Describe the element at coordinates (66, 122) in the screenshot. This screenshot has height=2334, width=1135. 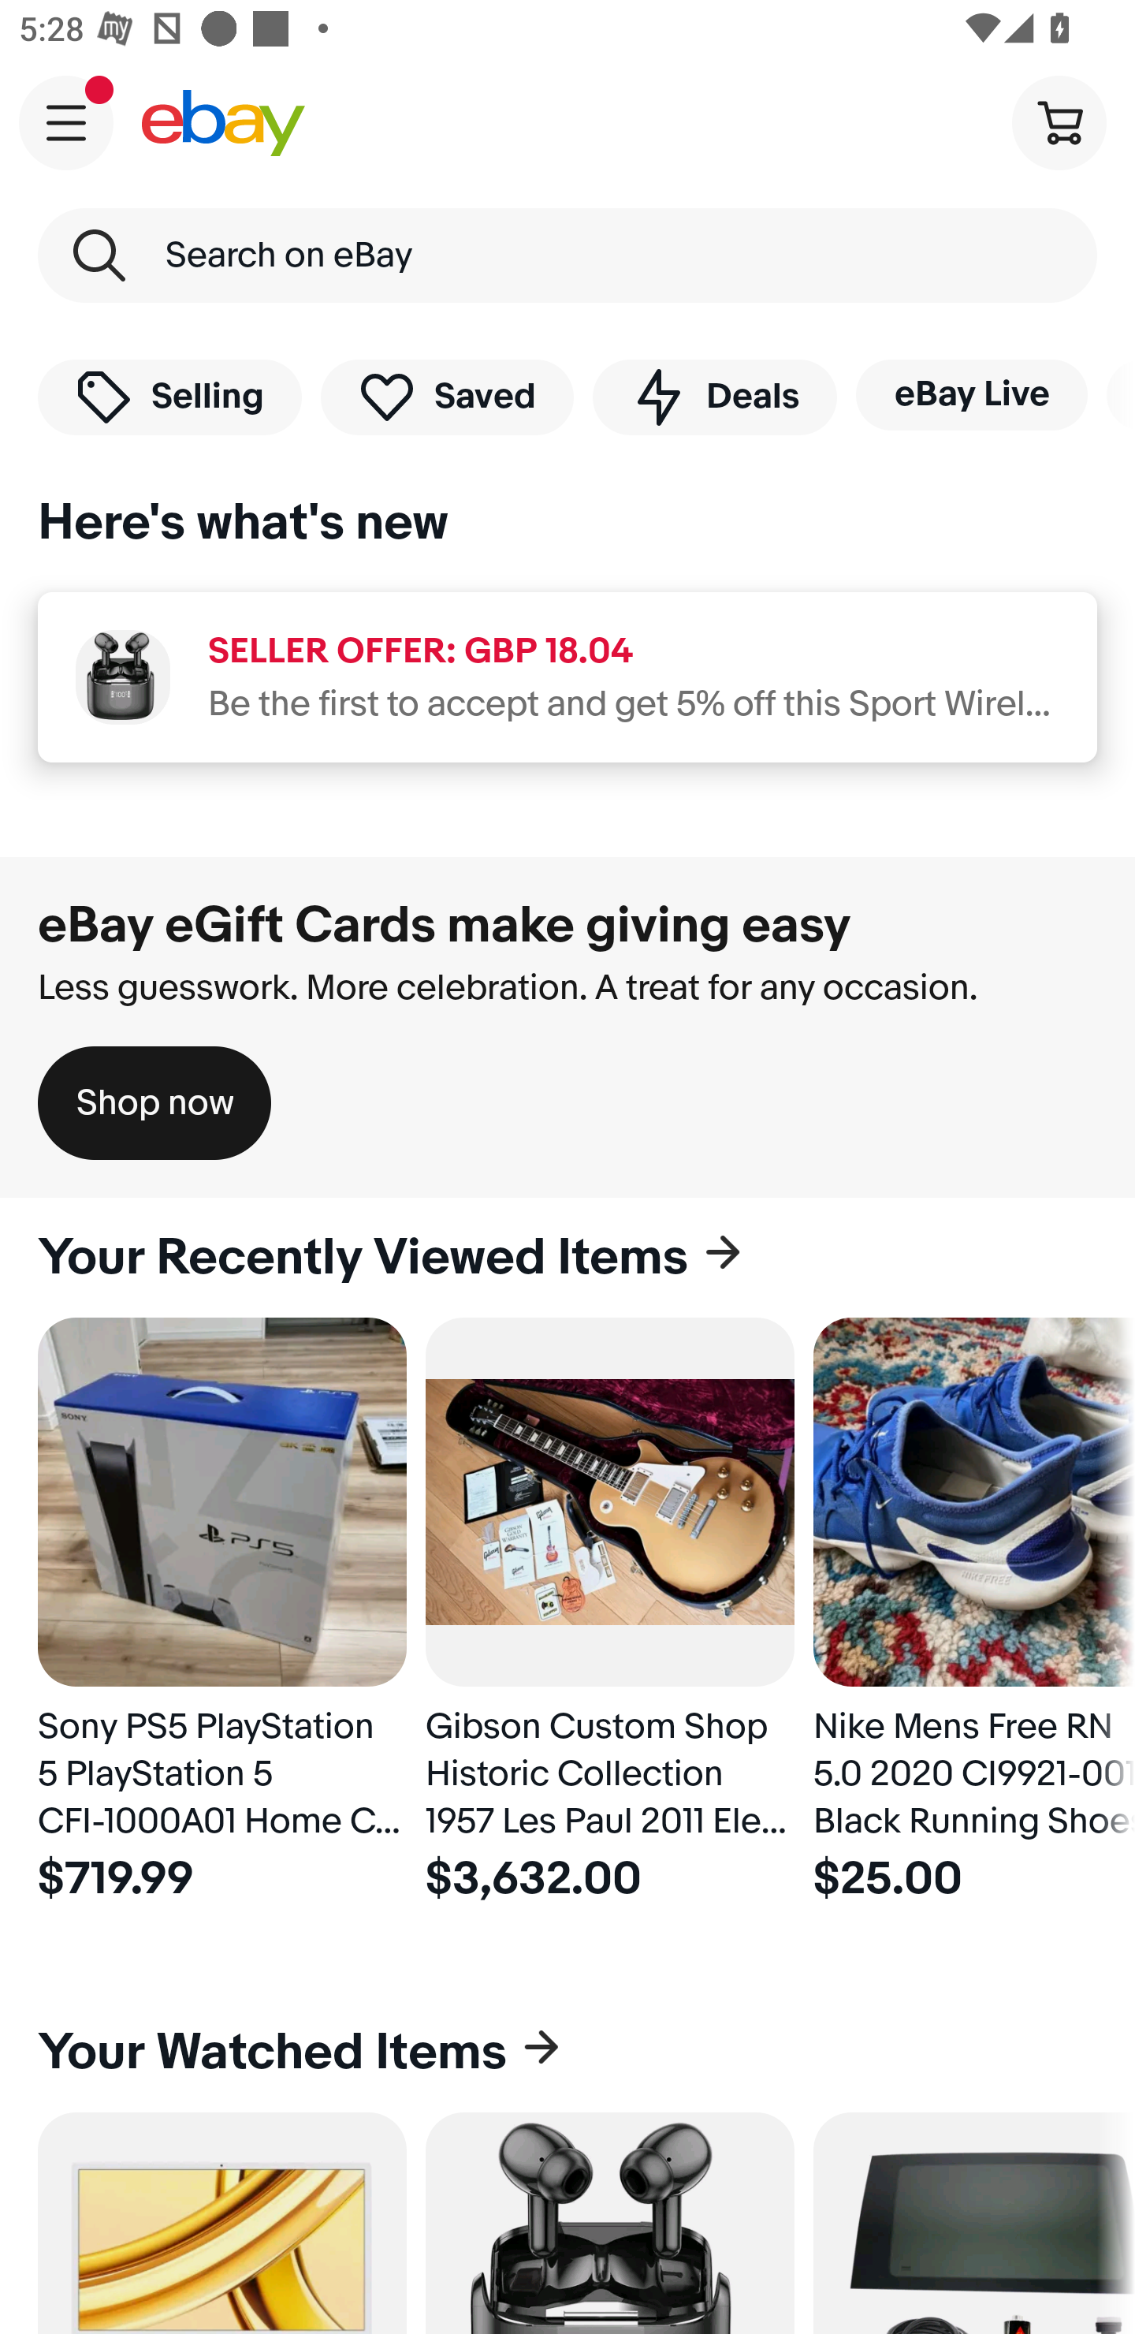
I see `Main navigation, notification is pending, open` at that location.